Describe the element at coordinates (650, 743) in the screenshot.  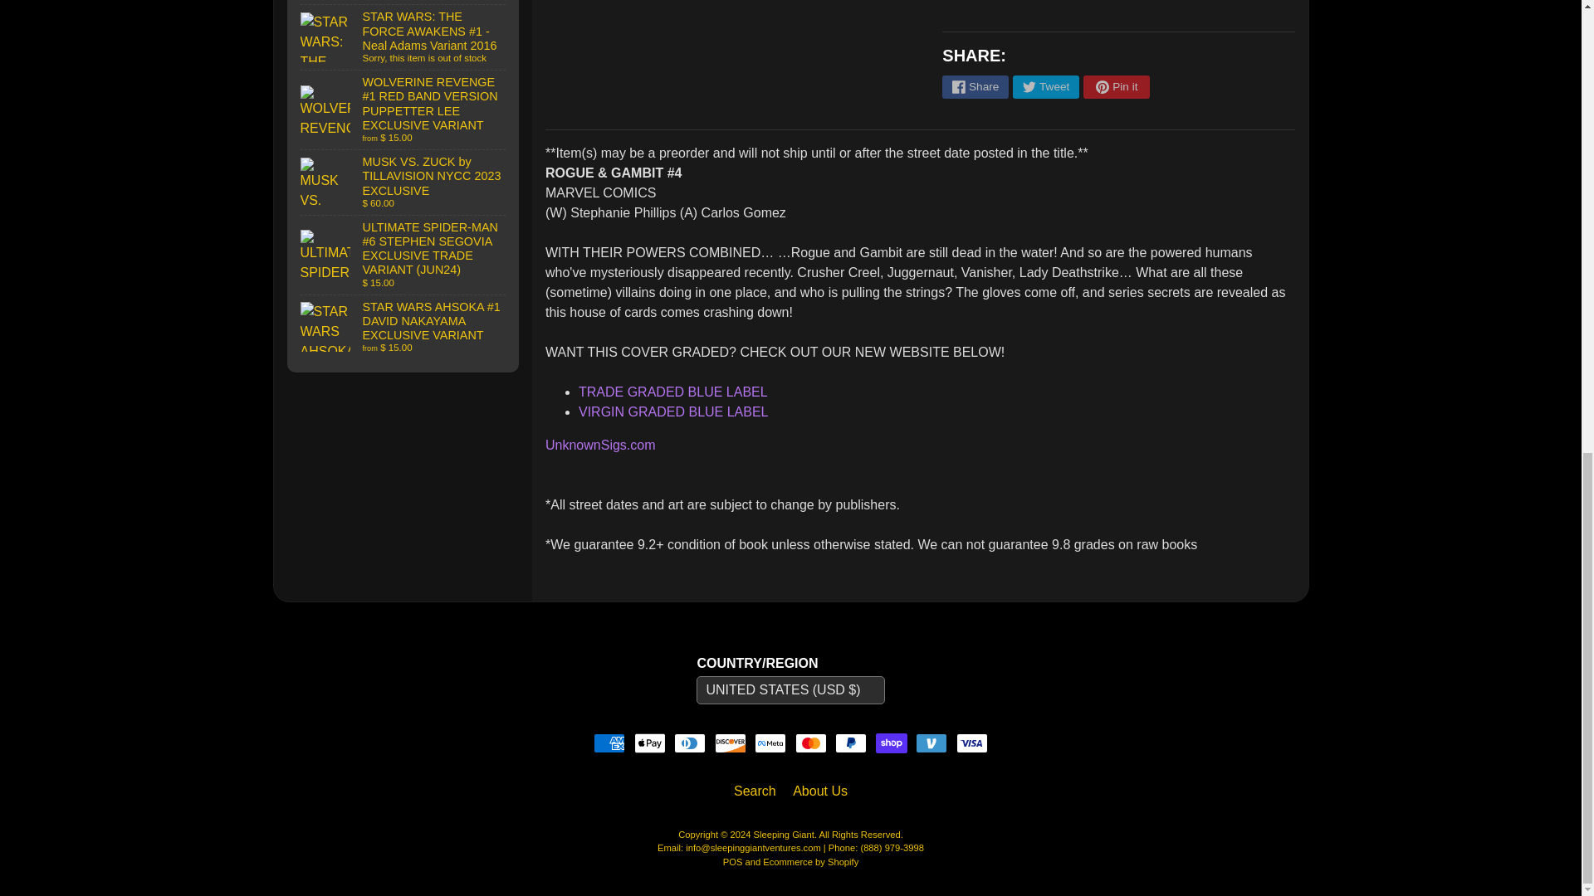
I see `Apple Pay` at that location.